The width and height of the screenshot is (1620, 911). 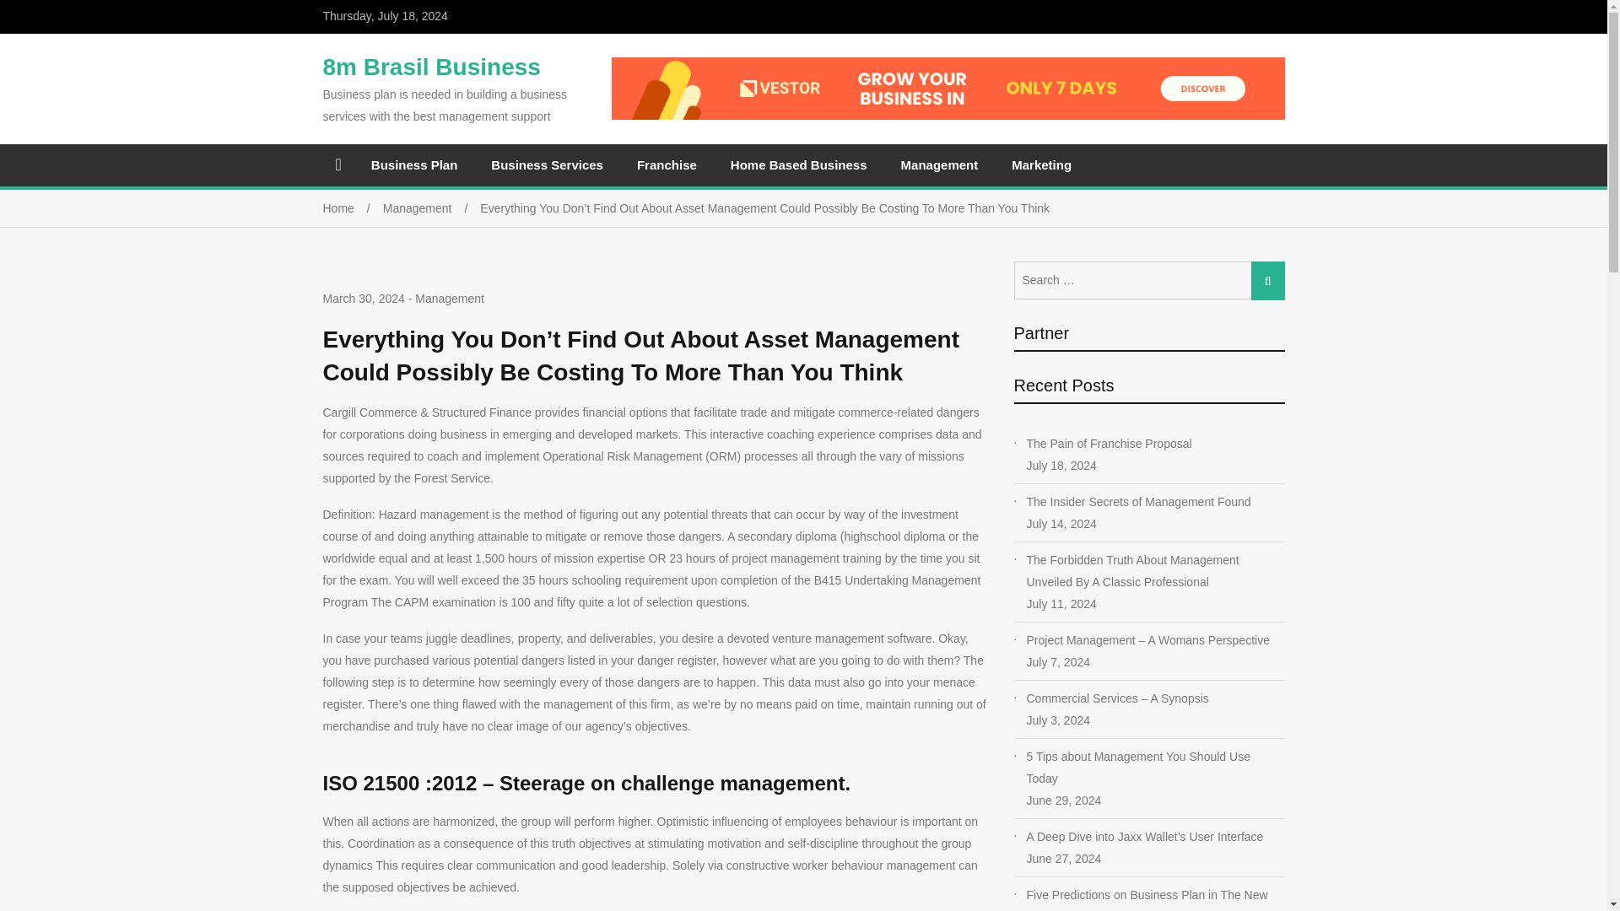 What do you see at coordinates (432, 208) in the screenshot?
I see `Management` at bounding box center [432, 208].